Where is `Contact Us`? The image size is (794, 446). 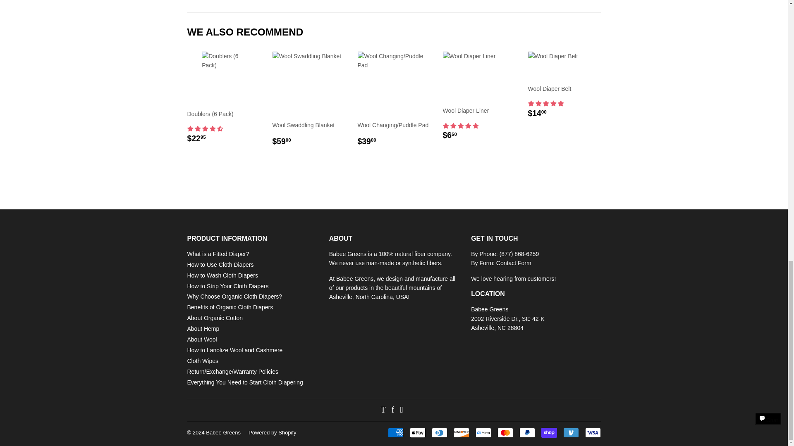
Contact Us is located at coordinates (514, 263).